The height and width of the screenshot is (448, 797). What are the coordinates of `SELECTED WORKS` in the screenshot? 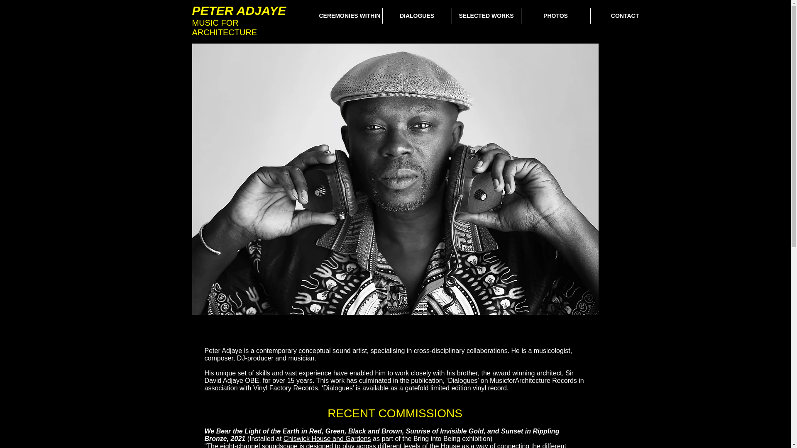 It's located at (486, 16).